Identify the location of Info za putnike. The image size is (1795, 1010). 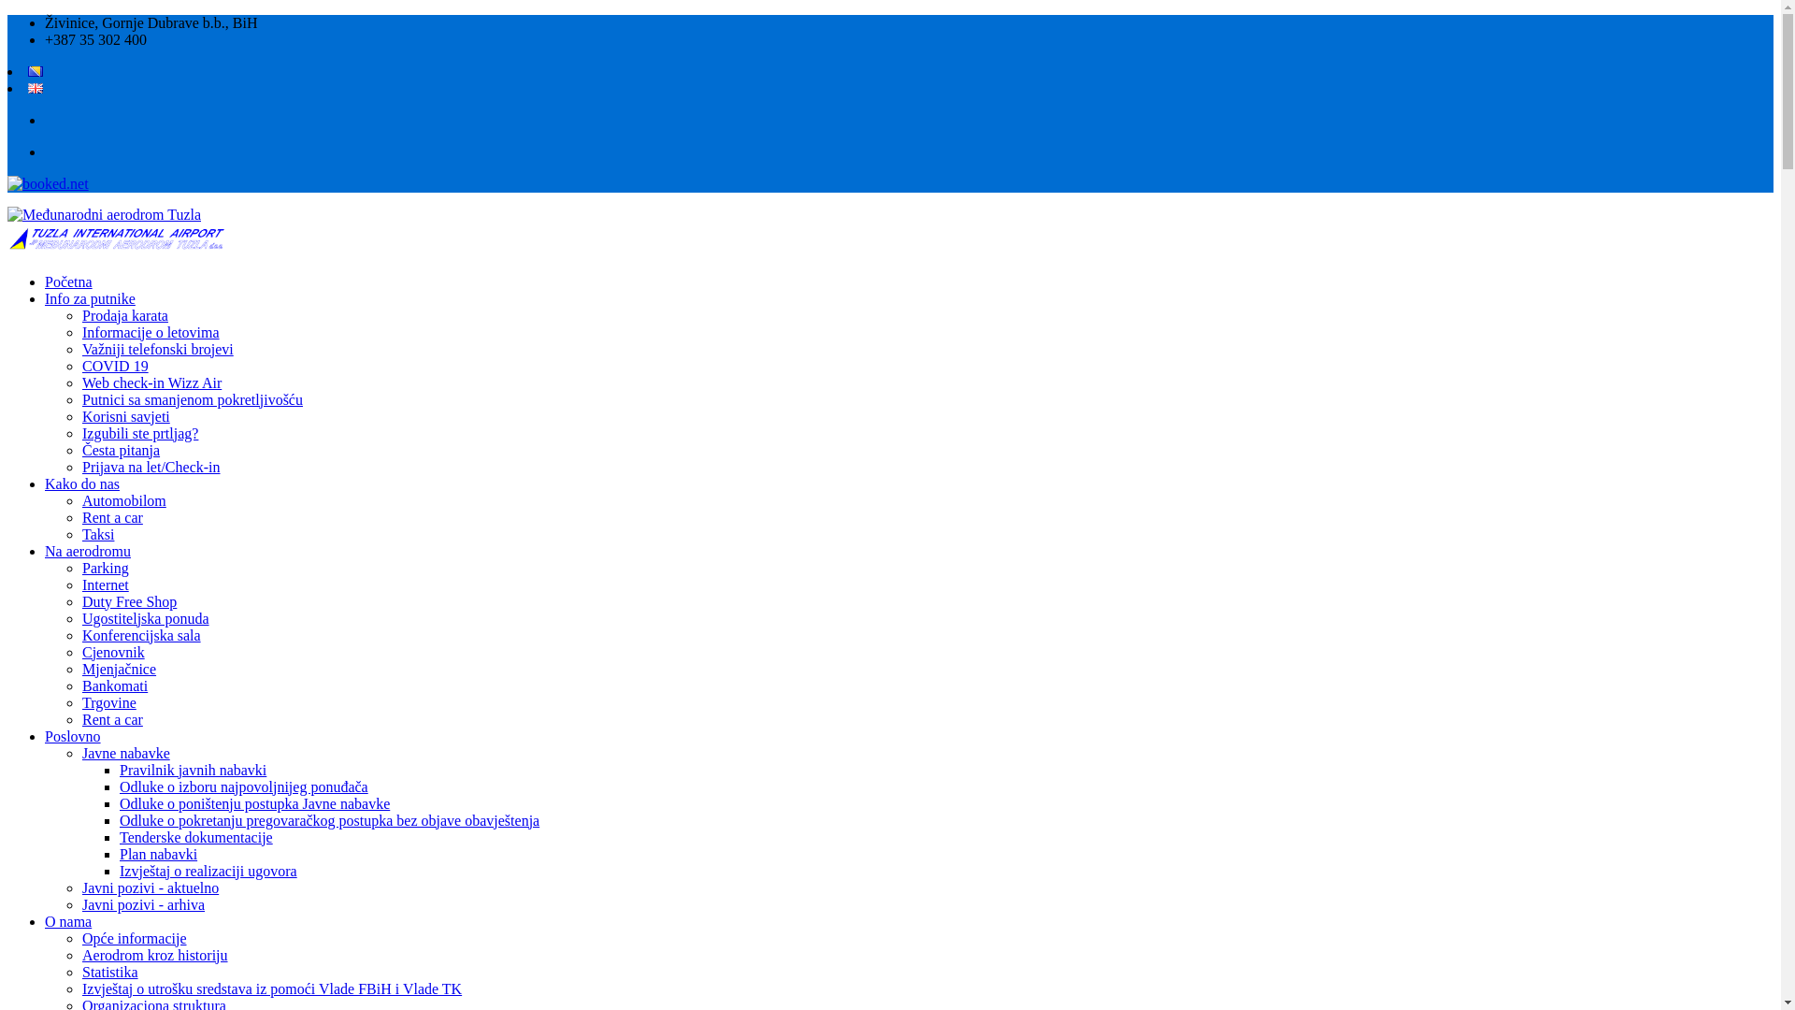
(90, 299).